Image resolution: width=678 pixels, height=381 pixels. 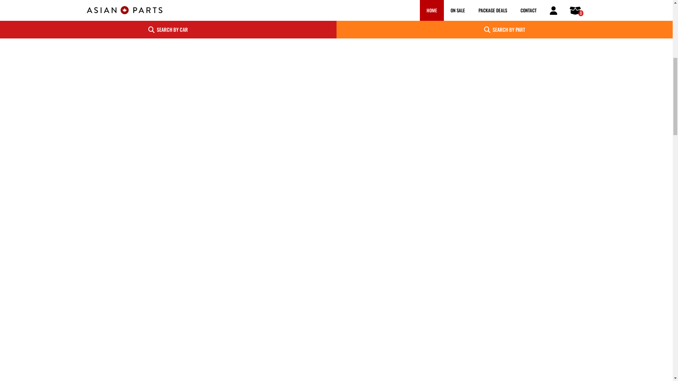 I want to click on 1-855-945-3699, so click(x=361, y=45).